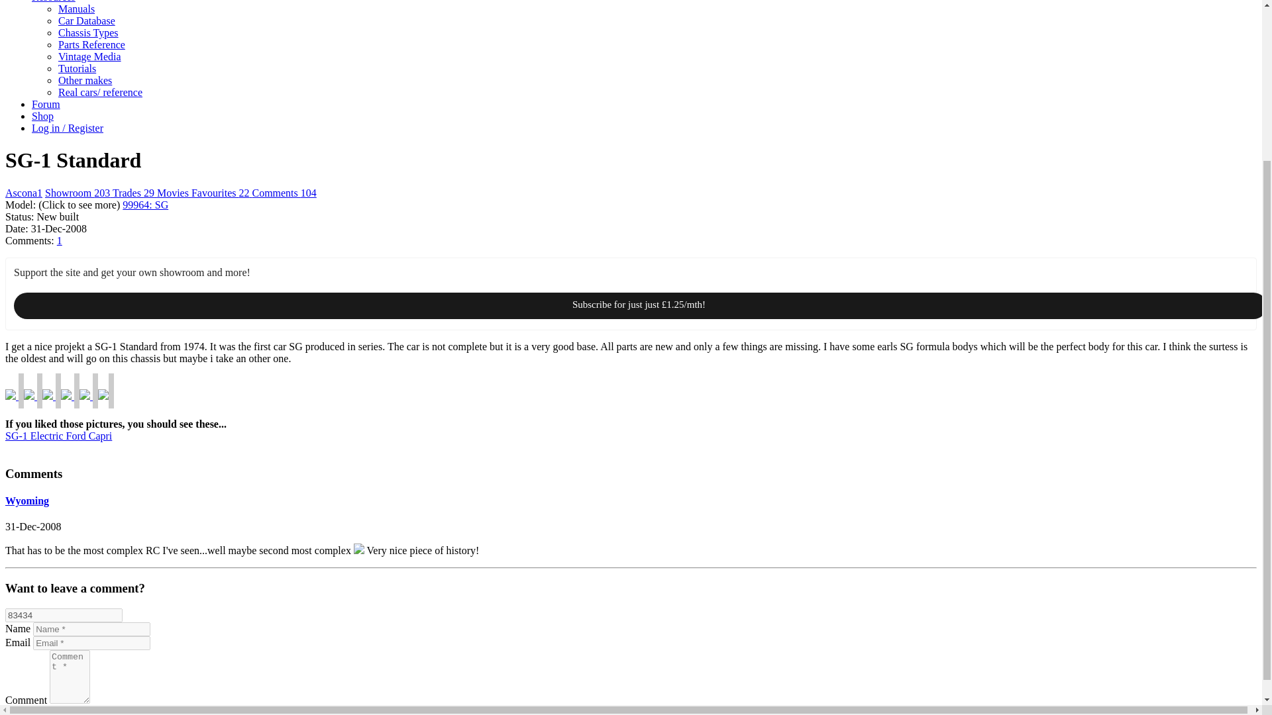  Describe the element at coordinates (89, 56) in the screenshot. I see `Vintage Media` at that location.